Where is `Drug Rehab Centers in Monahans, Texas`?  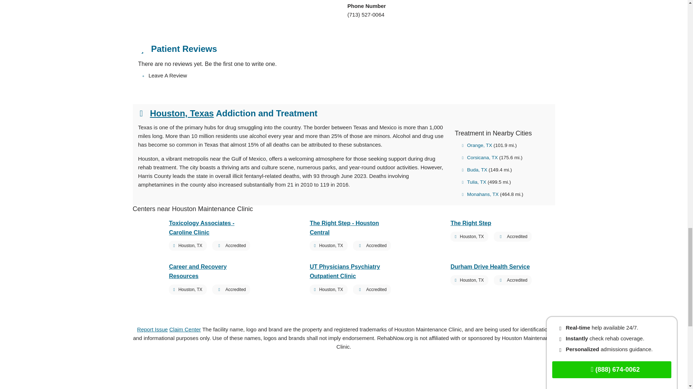
Drug Rehab Centers in Monahans, Texas is located at coordinates (480, 194).